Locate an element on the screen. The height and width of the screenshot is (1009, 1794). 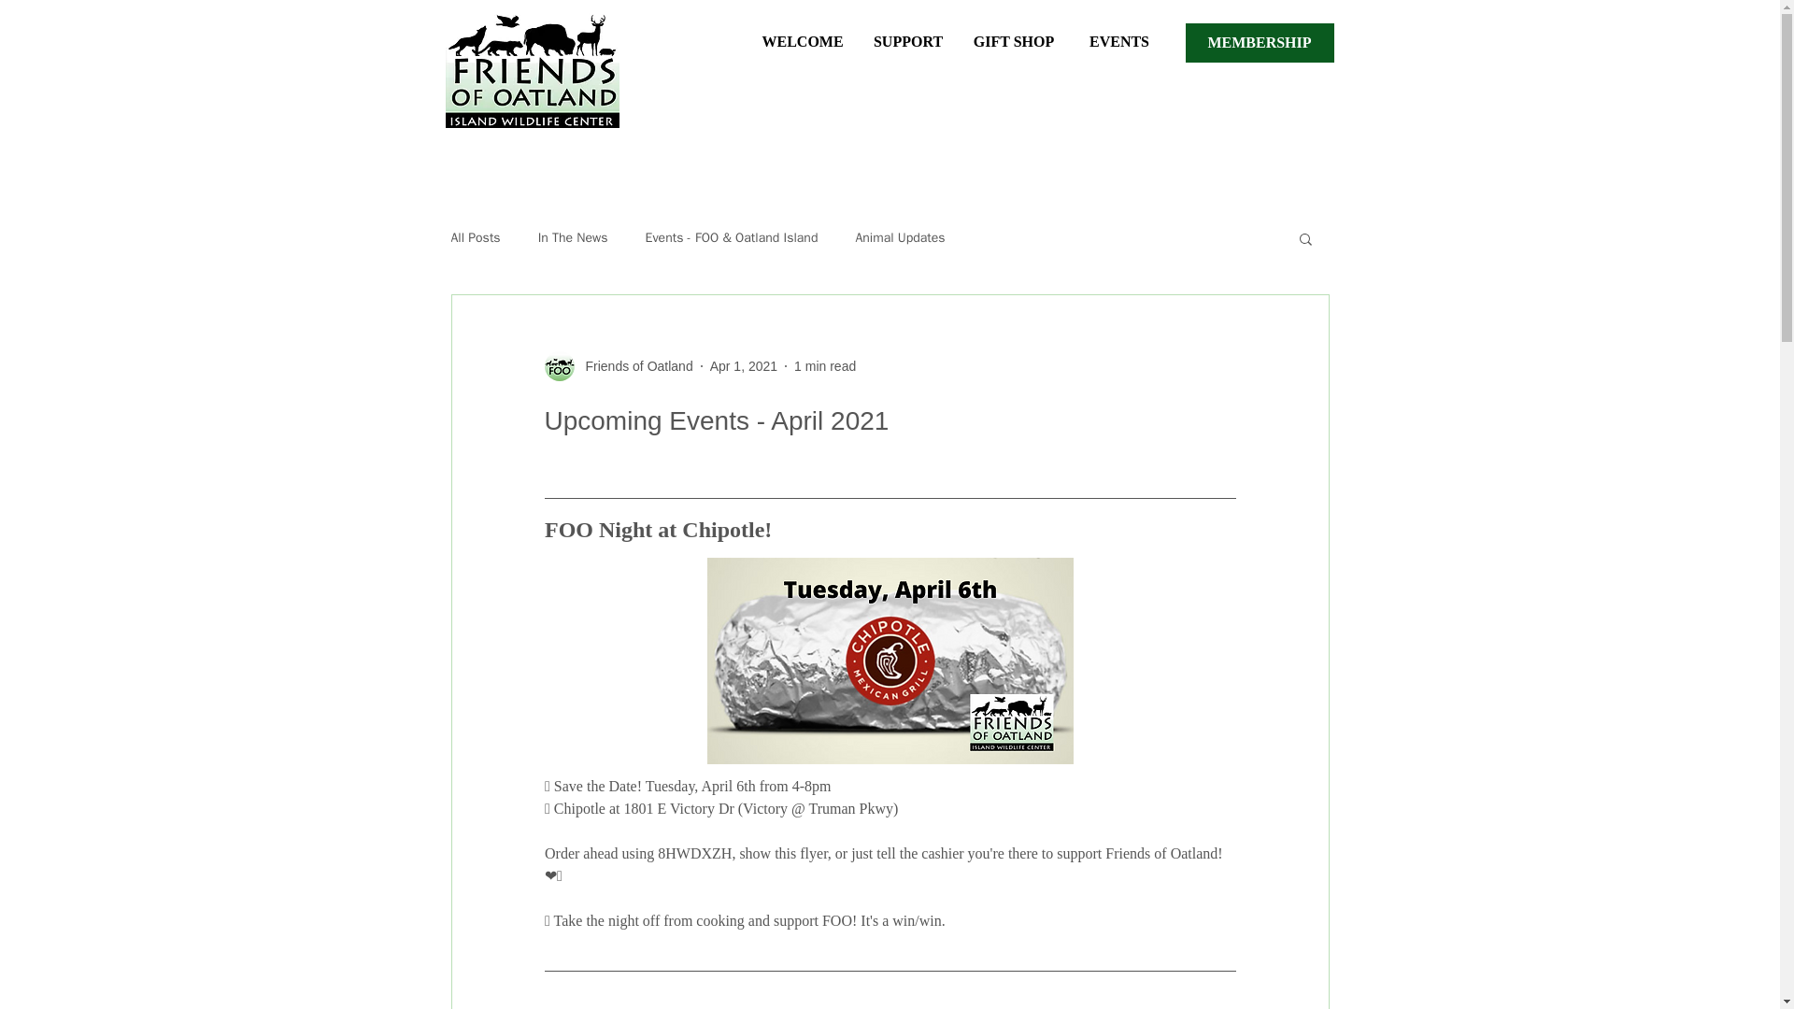
In The News is located at coordinates (573, 237).